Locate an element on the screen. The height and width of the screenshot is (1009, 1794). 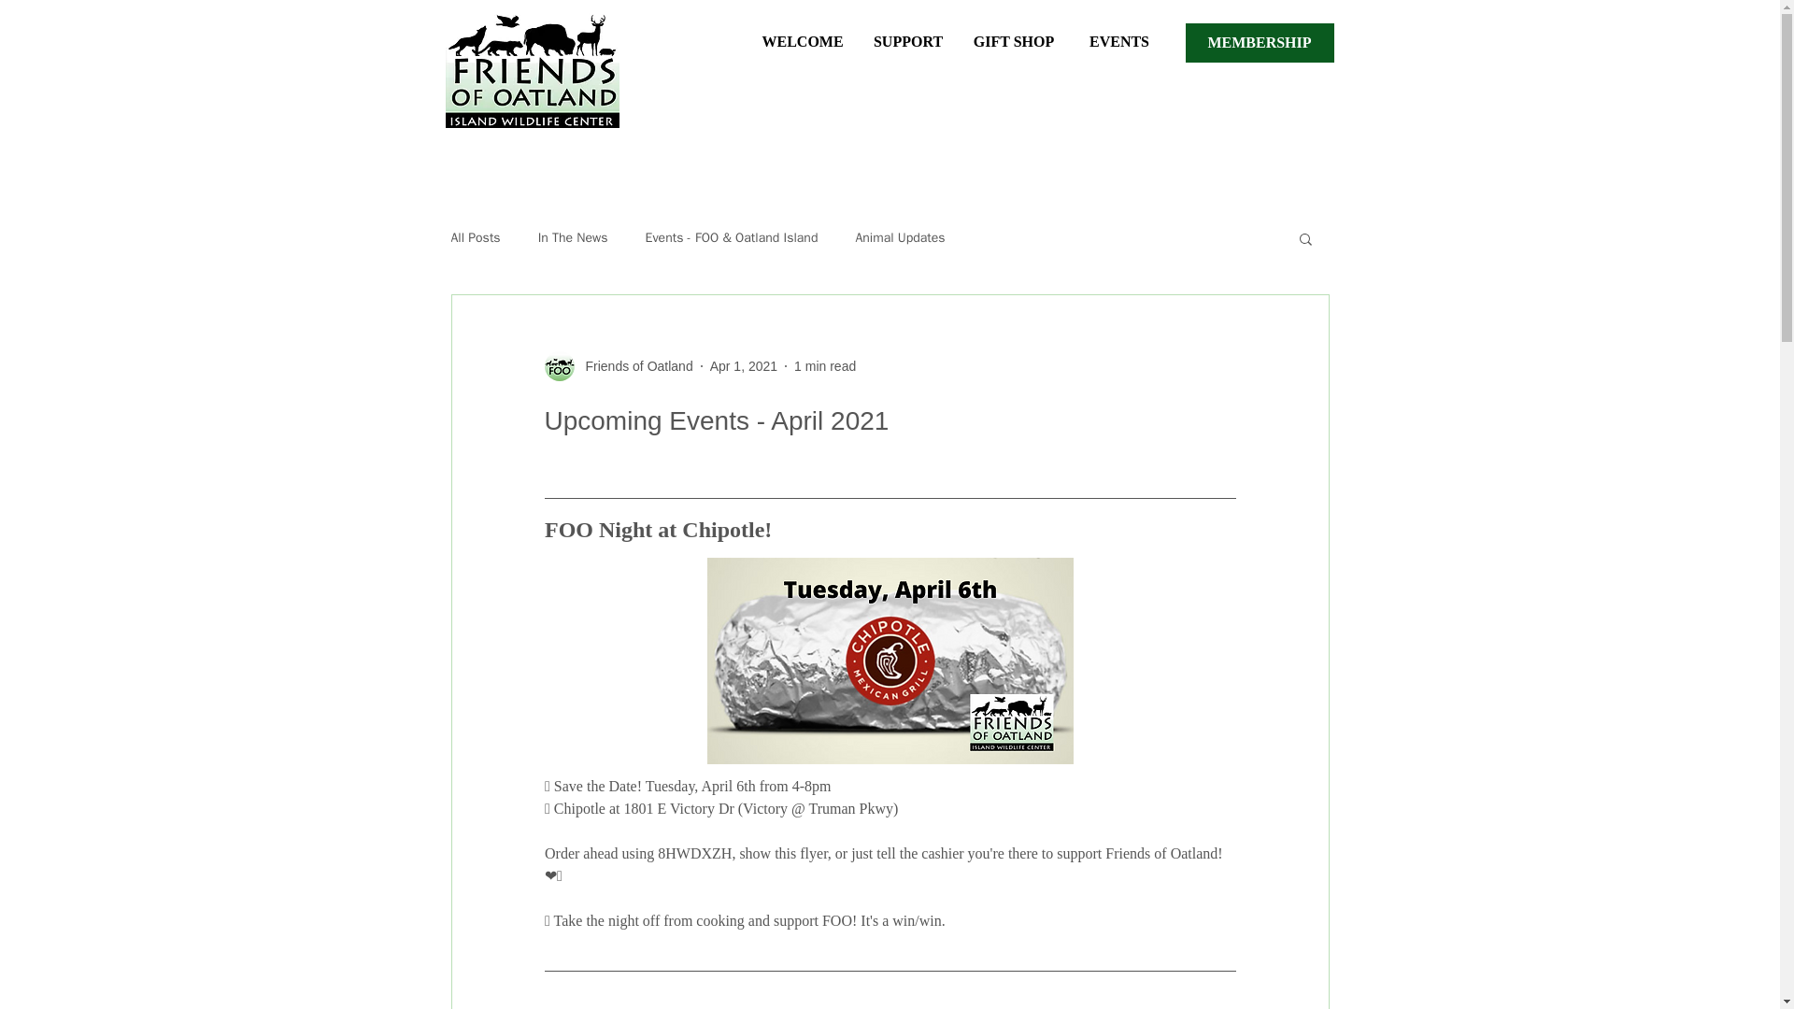
In The News is located at coordinates (573, 237).